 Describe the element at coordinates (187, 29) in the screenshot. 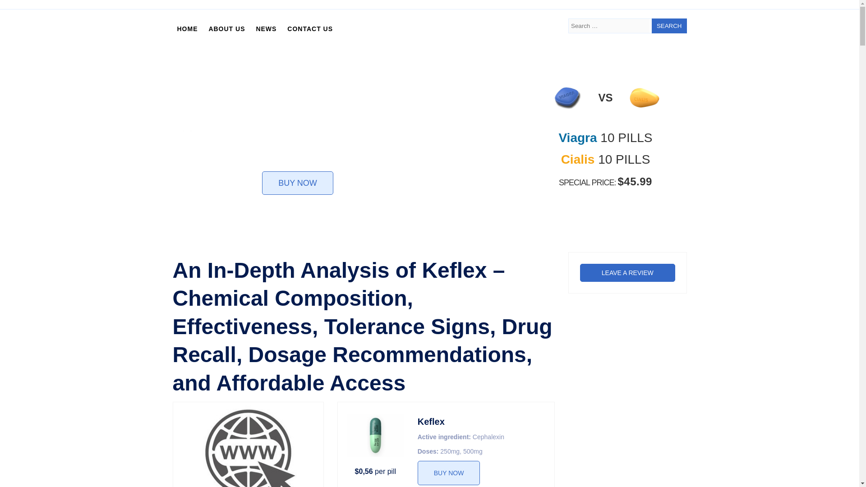

I see `HOME` at that location.